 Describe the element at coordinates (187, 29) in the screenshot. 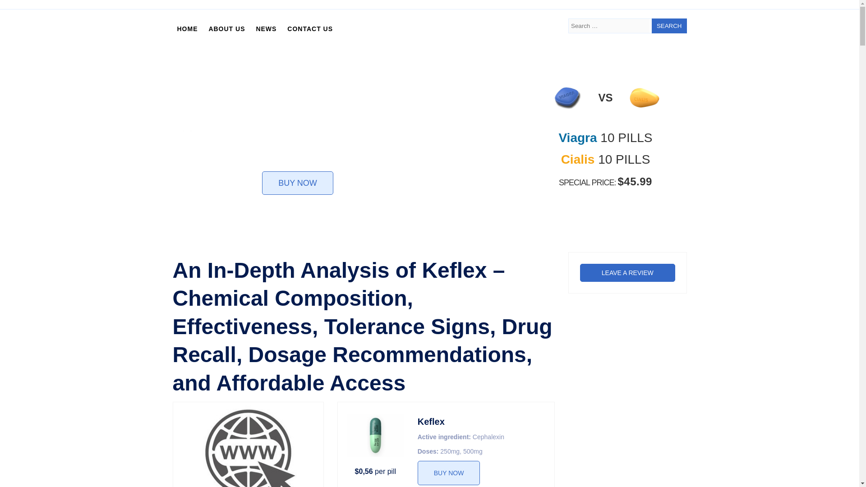

I see `HOME` at that location.